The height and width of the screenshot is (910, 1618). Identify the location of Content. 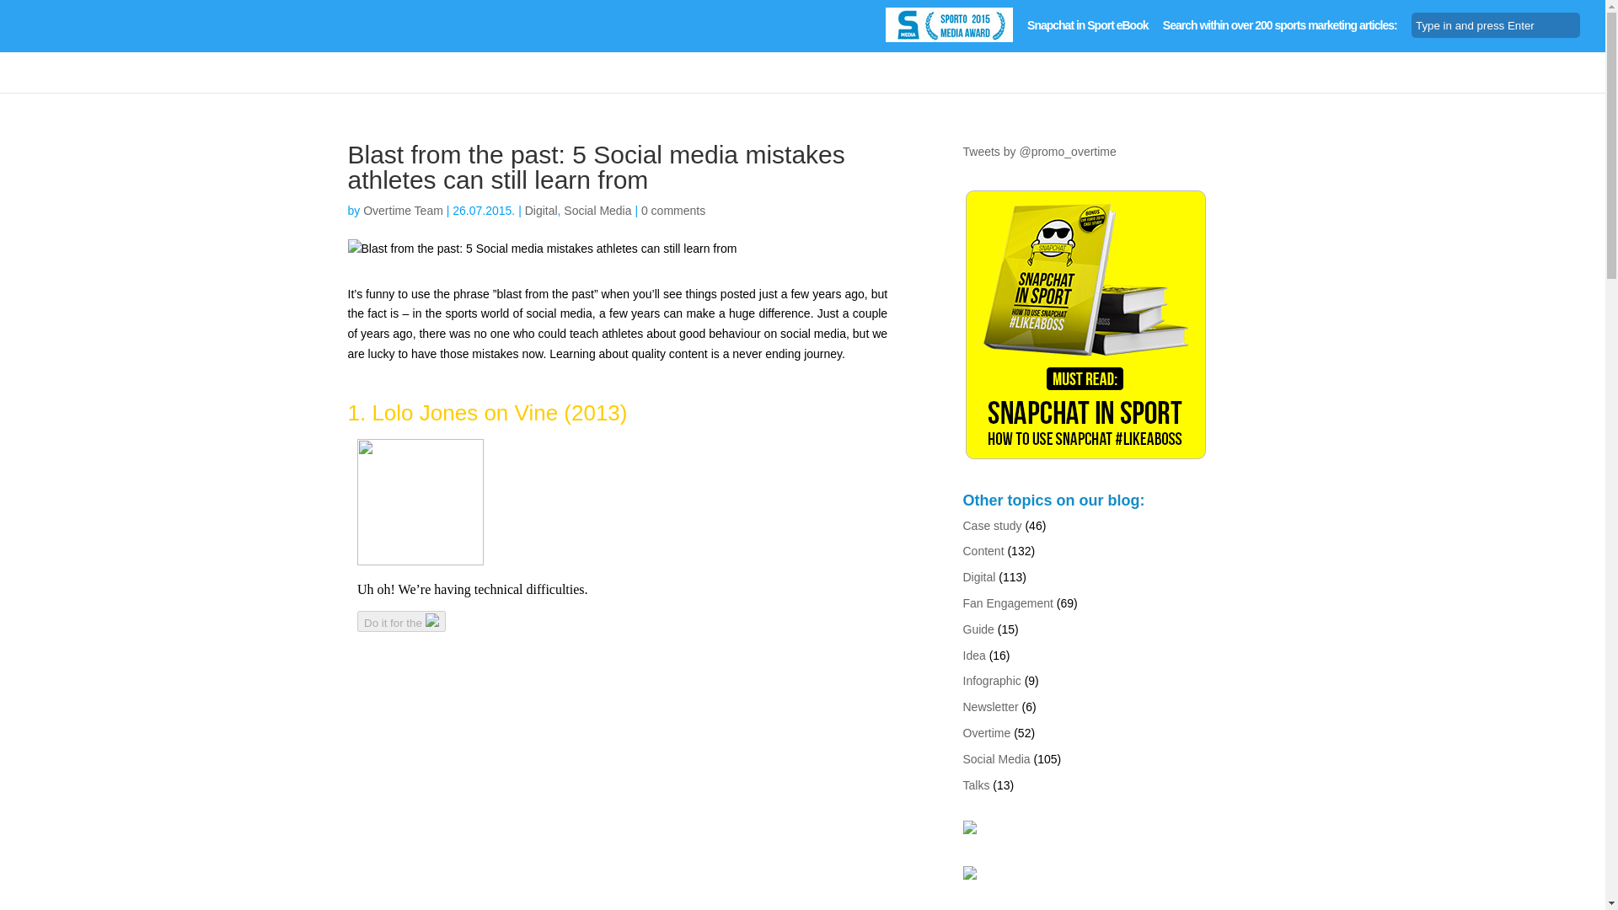
(983, 551).